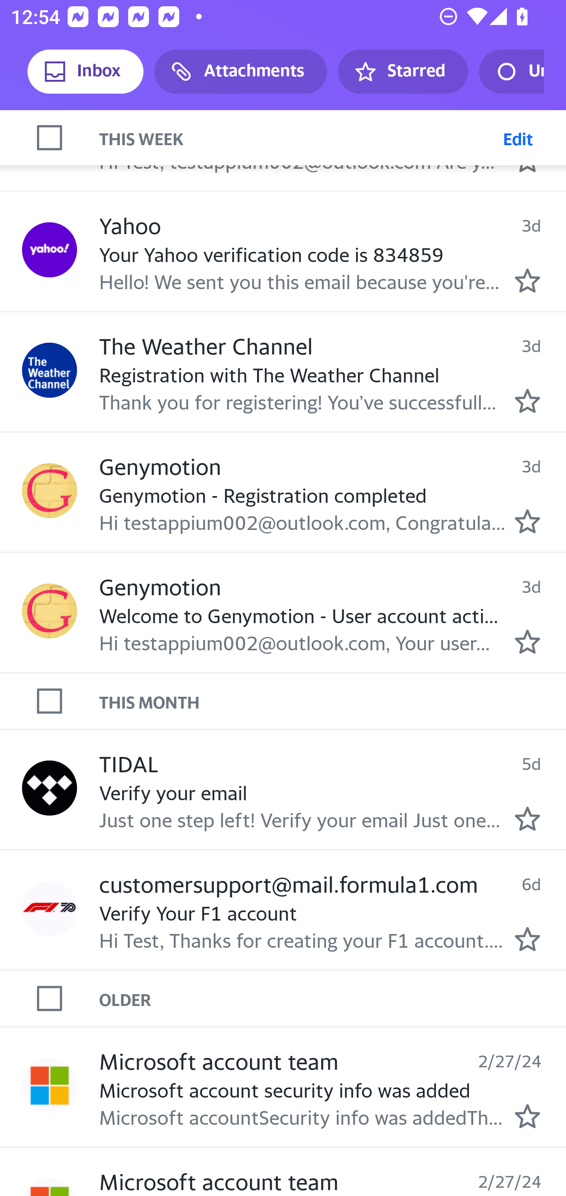 Image resolution: width=566 pixels, height=1196 pixels. I want to click on Profile
Yahoo, so click(50, 250).